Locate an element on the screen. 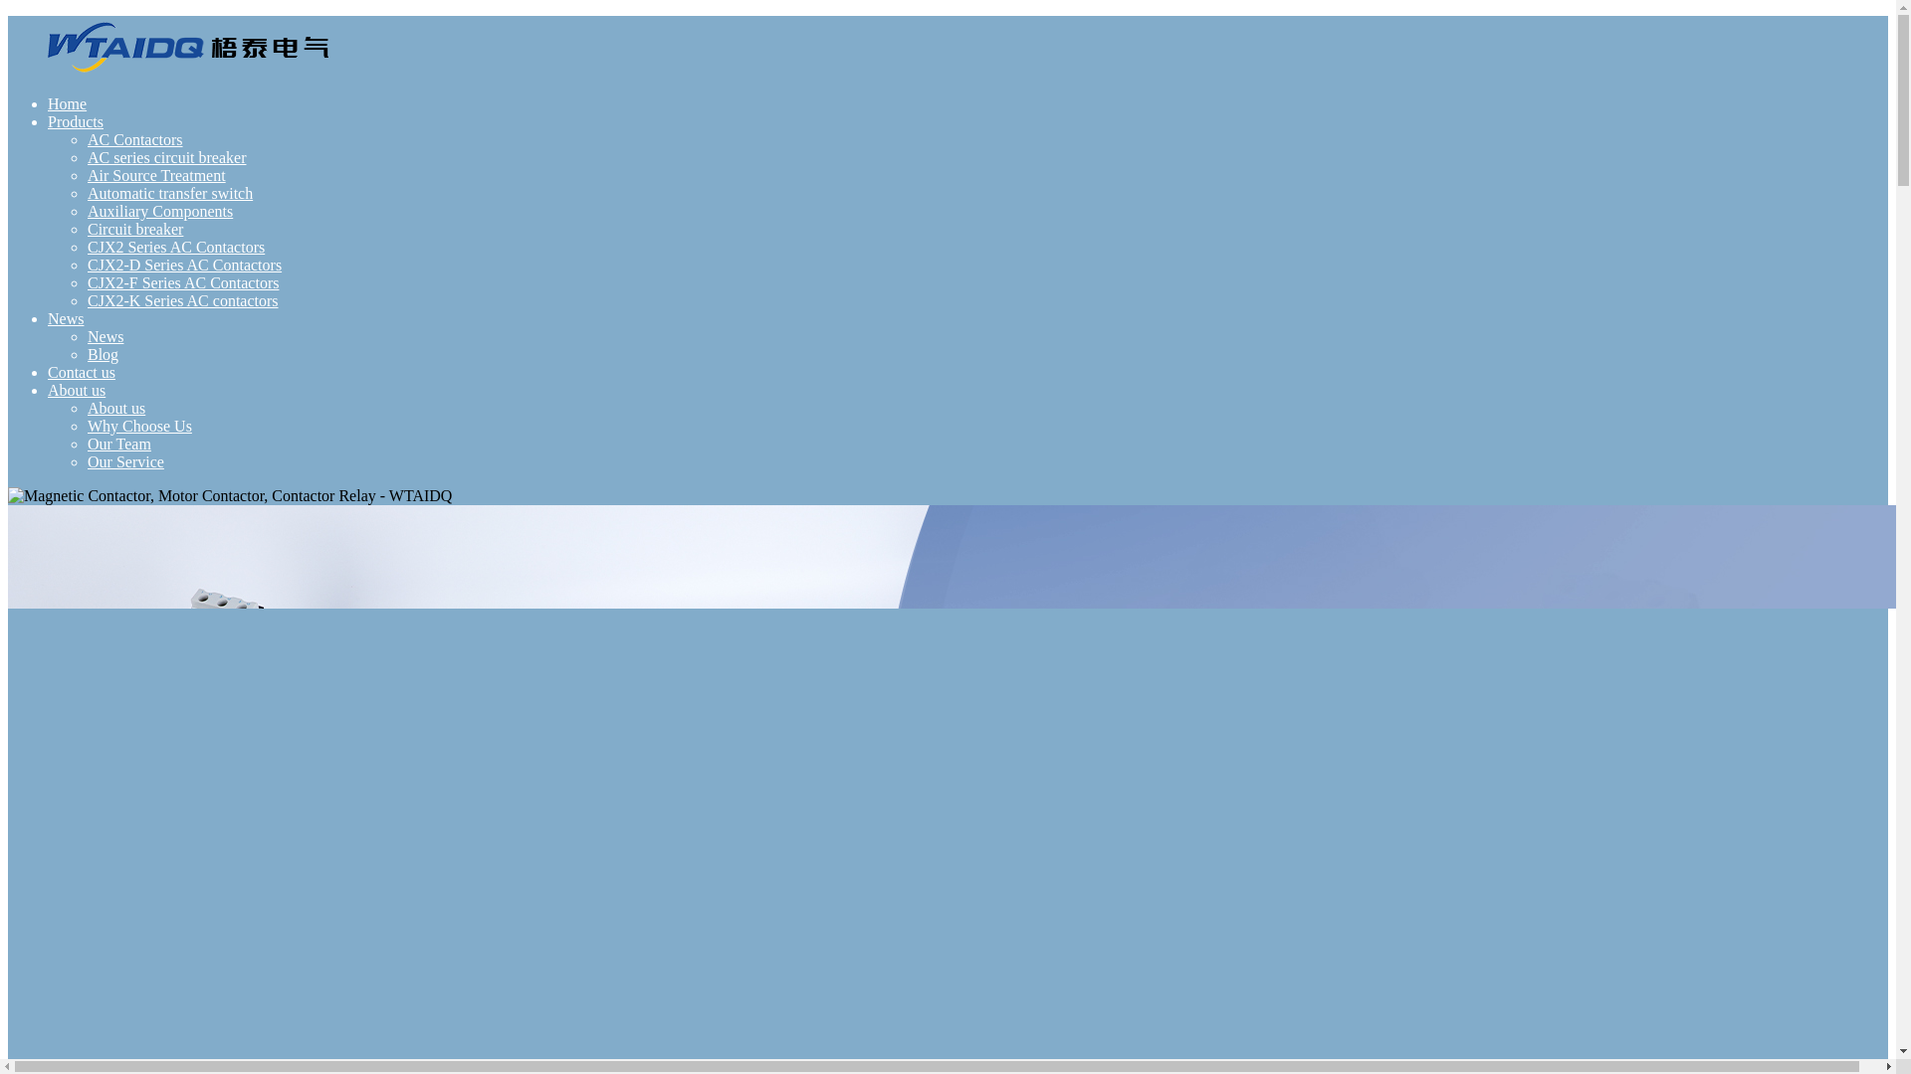 This screenshot has height=1074, width=1911. CJX2 Series AC Contactors is located at coordinates (176, 247).